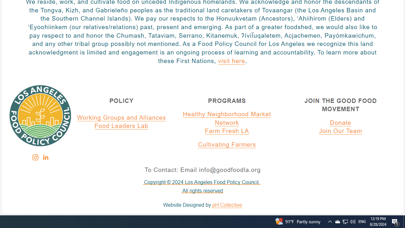  Describe the element at coordinates (227, 131) in the screenshot. I see `Farm Fresh LA` at that location.